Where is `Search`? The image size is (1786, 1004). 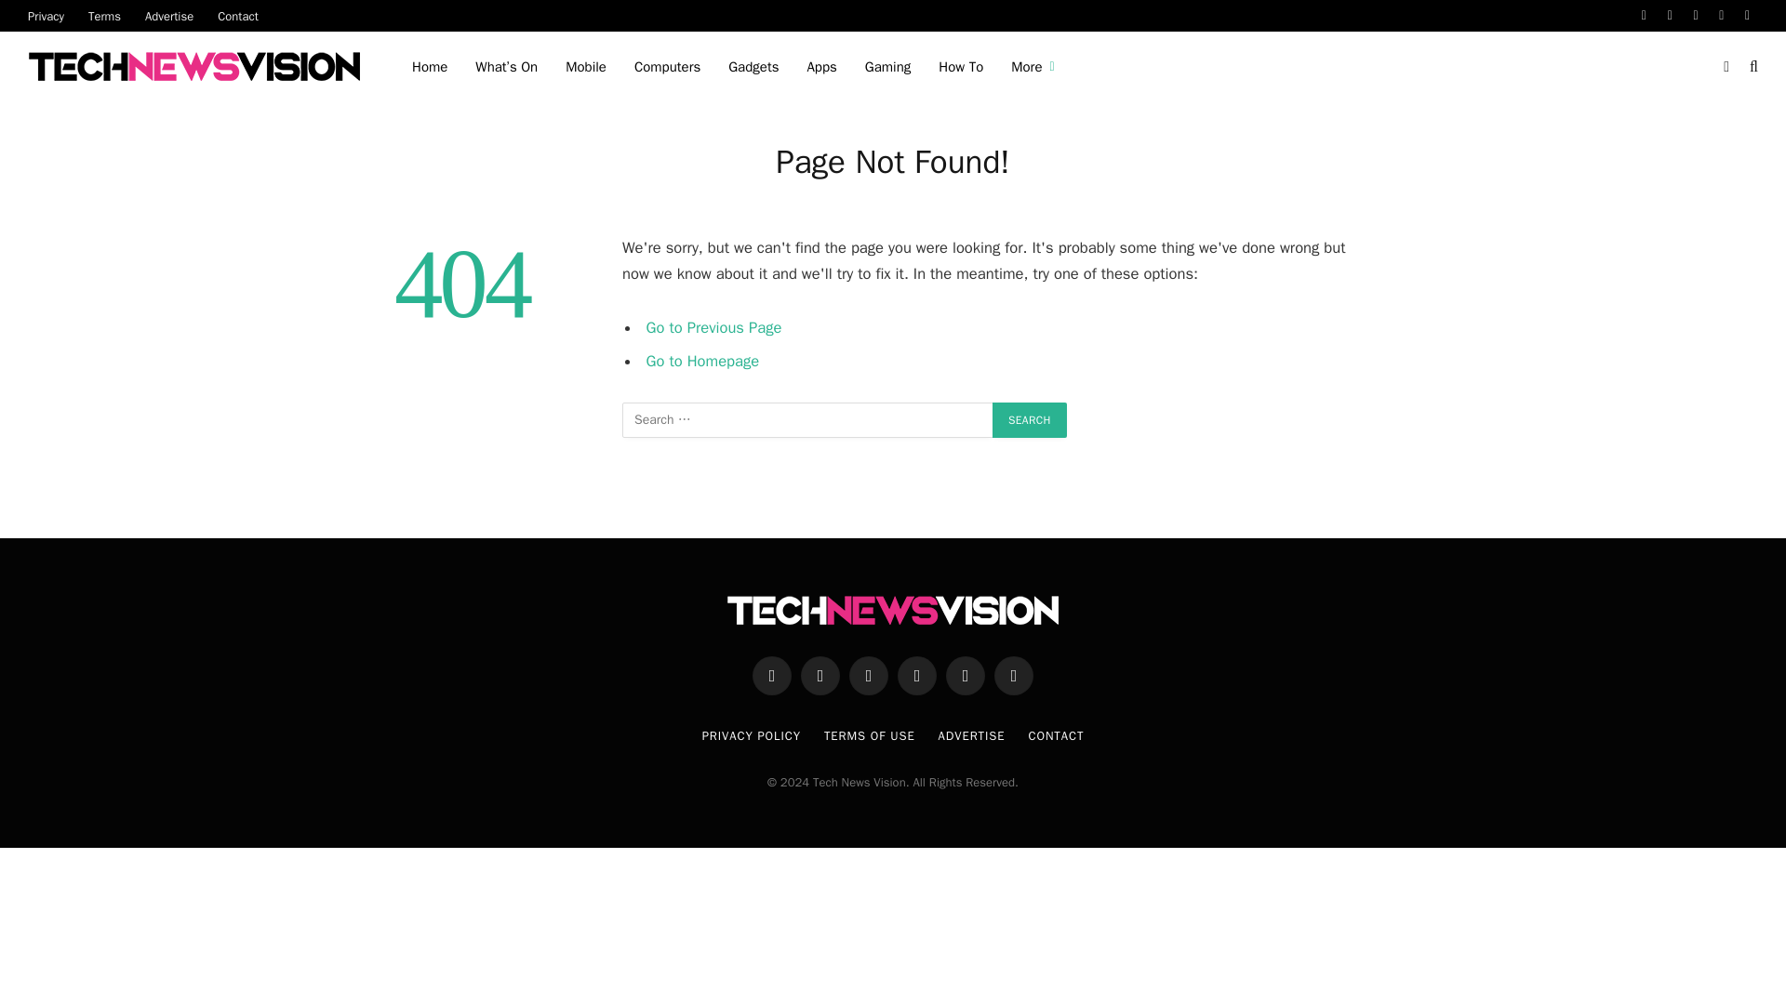
Search is located at coordinates (1029, 420).